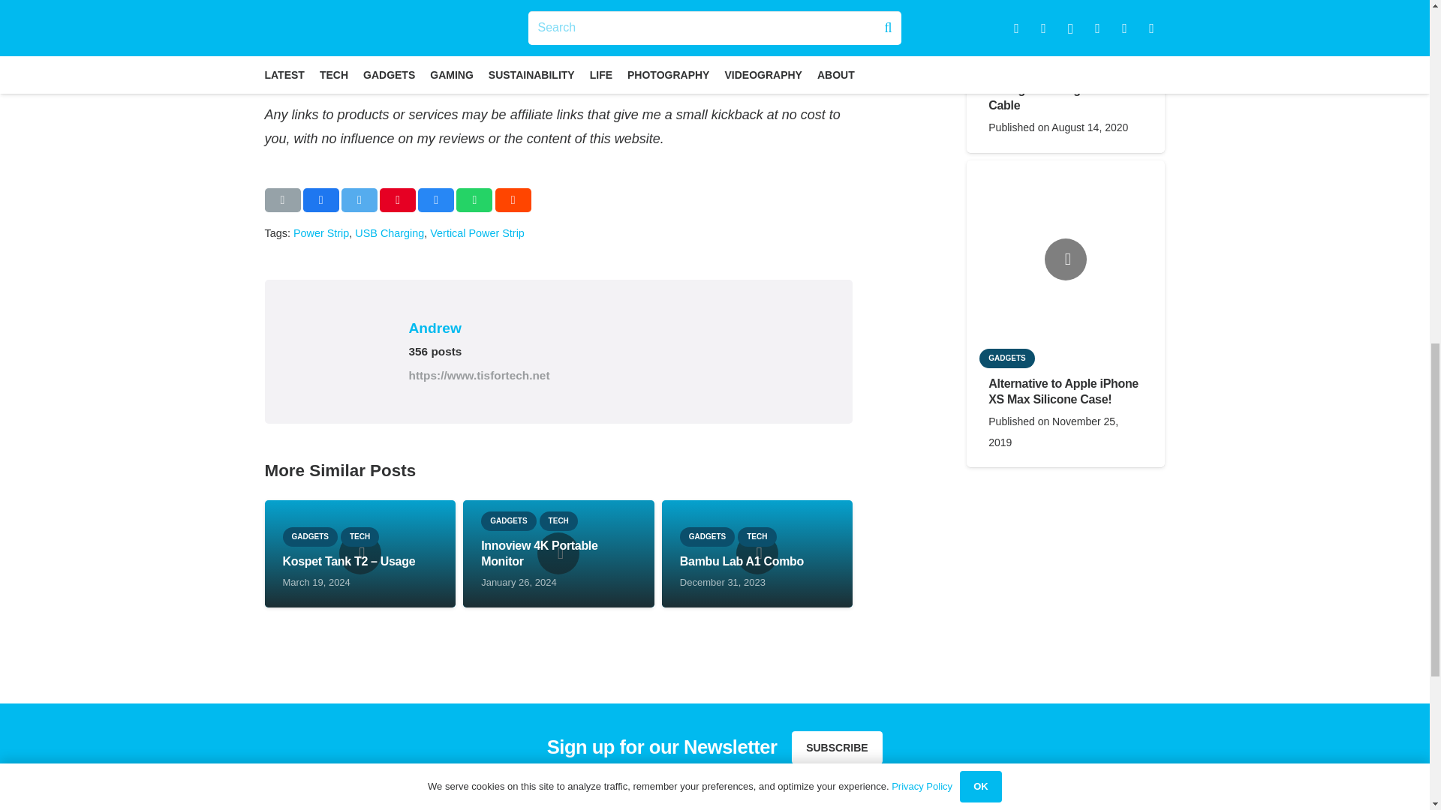 The width and height of the screenshot is (1441, 810). What do you see at coordinates (309, 537) in the screenshot?
I see `GADGETS` at bounding box center [309, 537].